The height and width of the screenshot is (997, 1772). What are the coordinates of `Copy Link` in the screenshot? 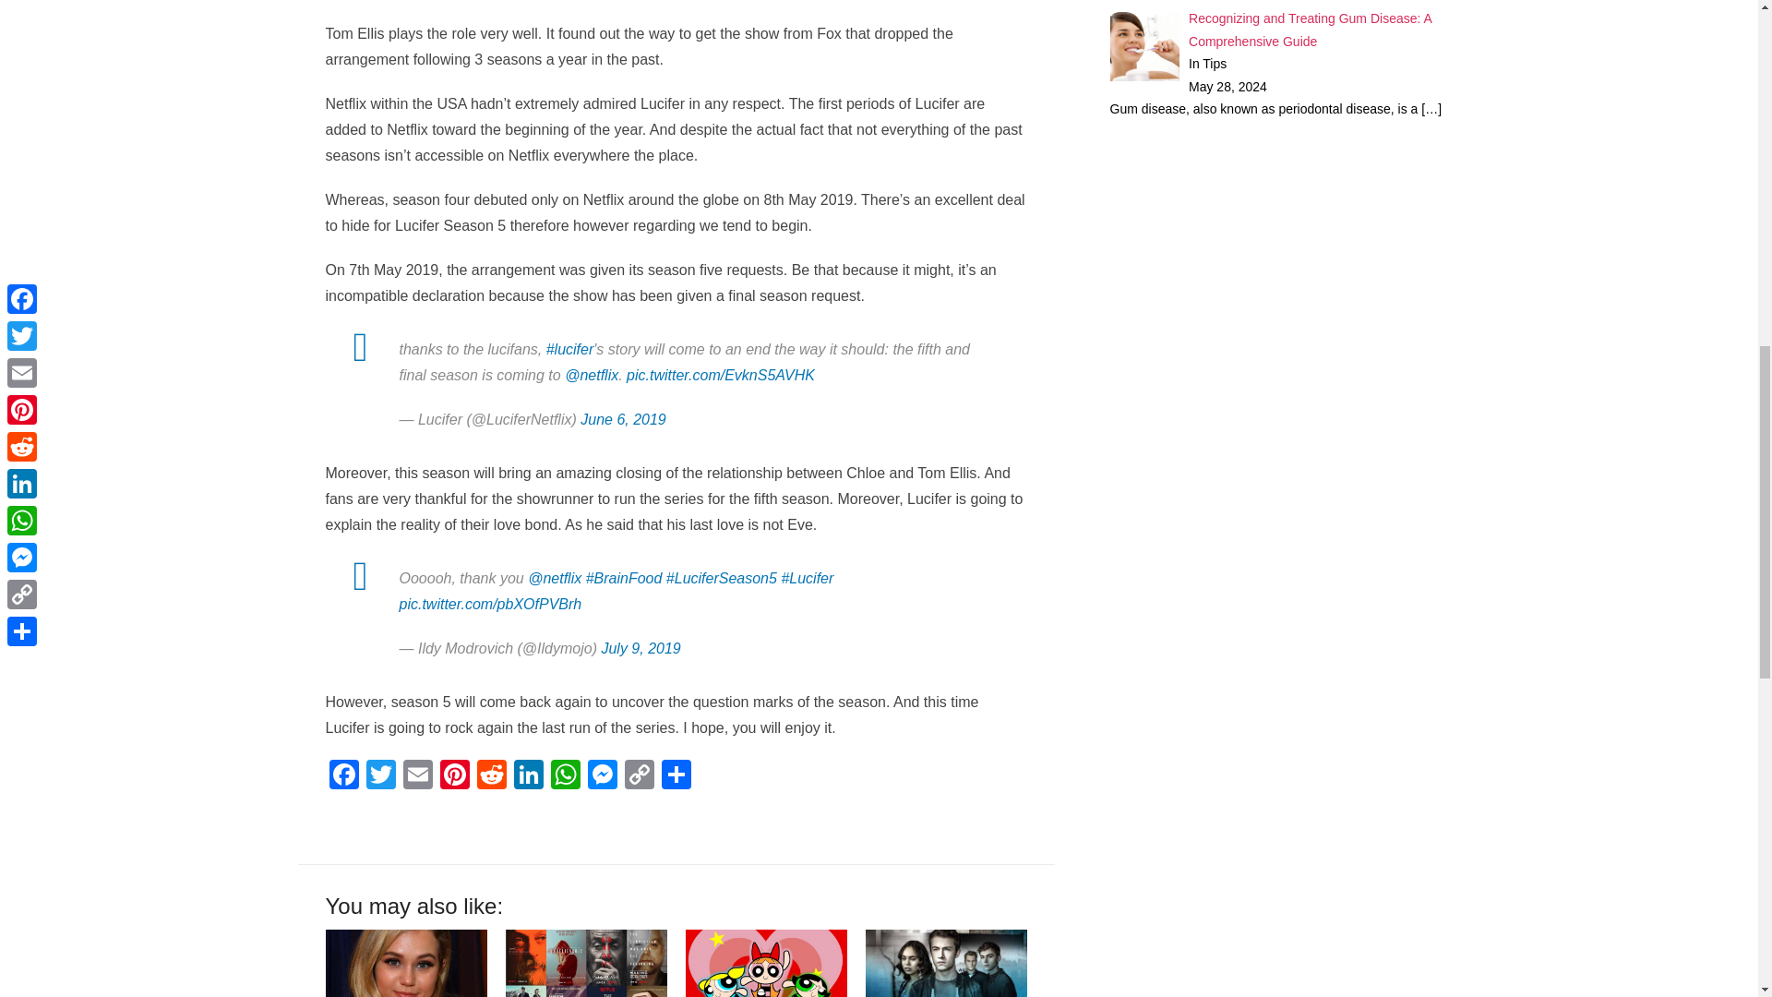 It's located at (639, 775).